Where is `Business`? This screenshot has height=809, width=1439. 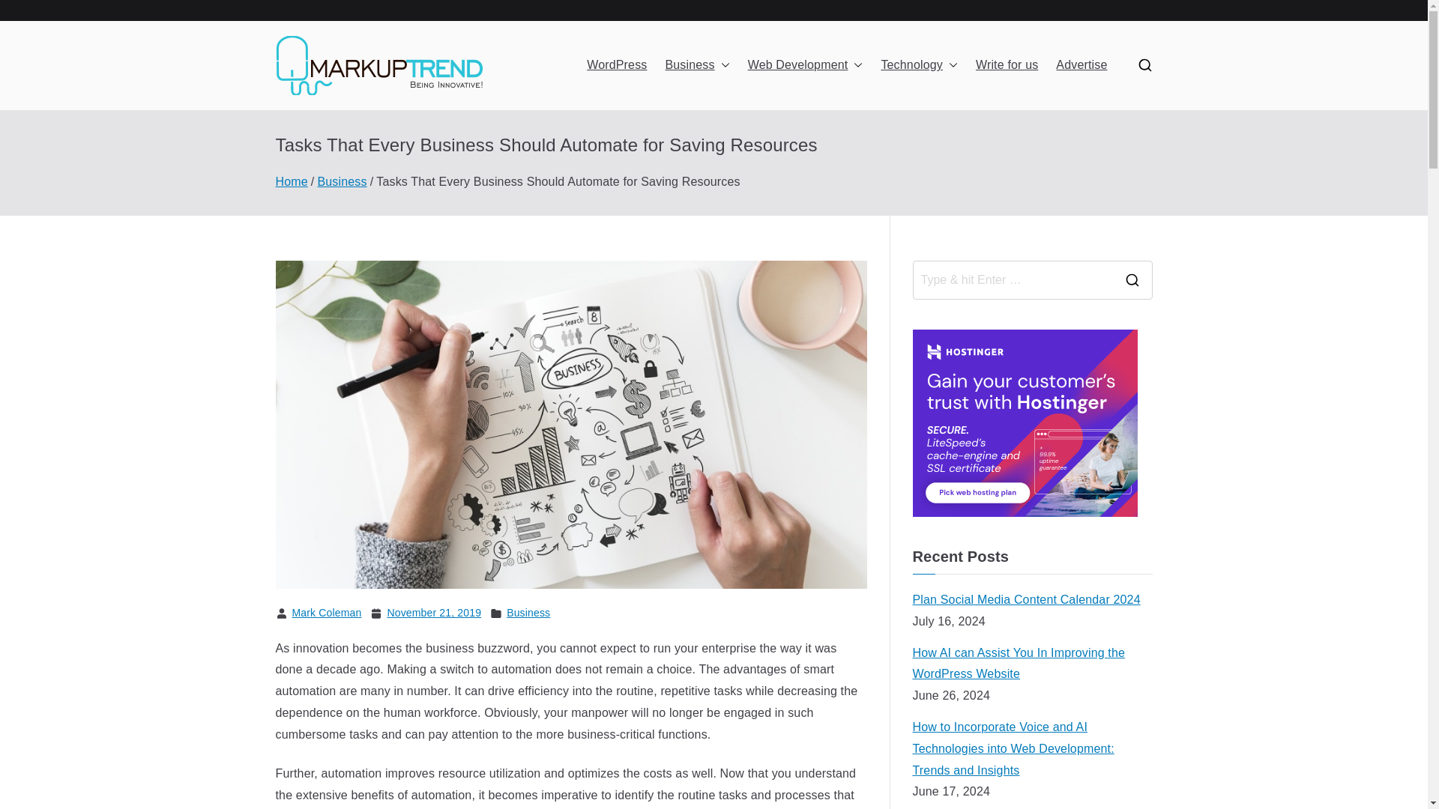 Business is located at coordinates (697, 65).